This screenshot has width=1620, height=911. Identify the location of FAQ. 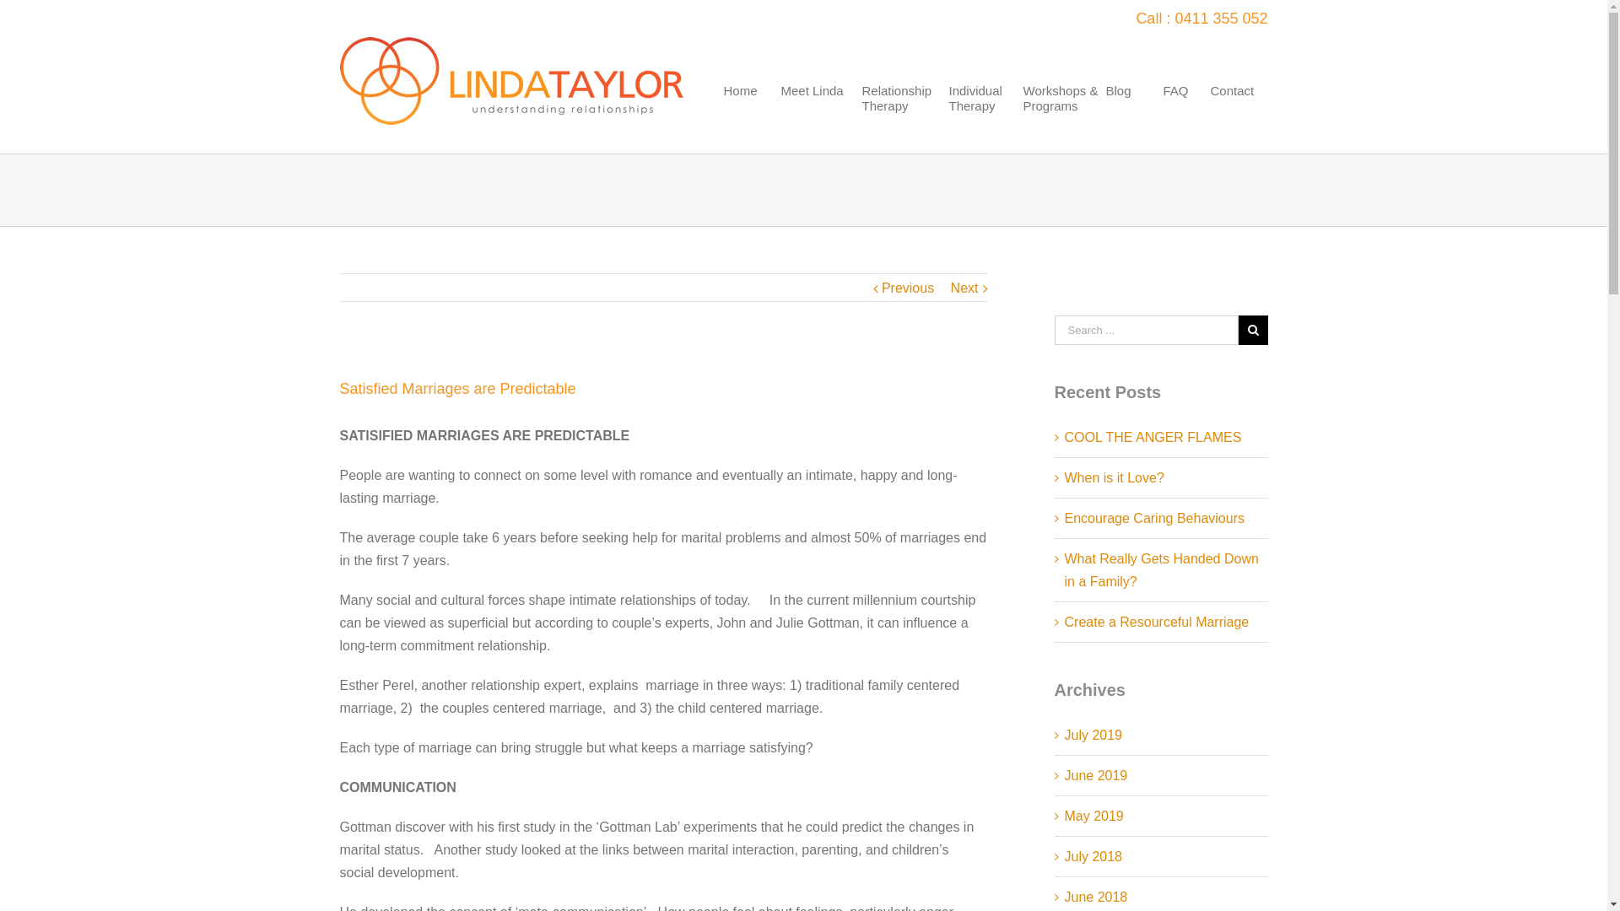
(1183, 118).